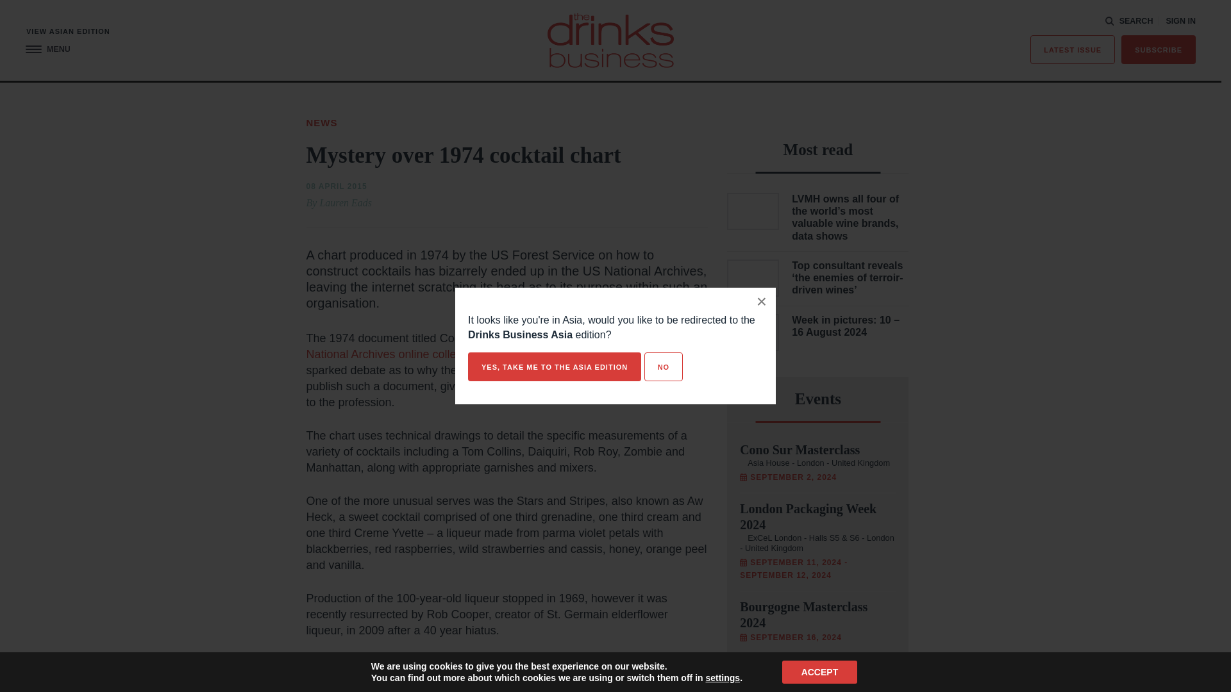  I want to click on LATEST ISSUE, so click(1073, 50).